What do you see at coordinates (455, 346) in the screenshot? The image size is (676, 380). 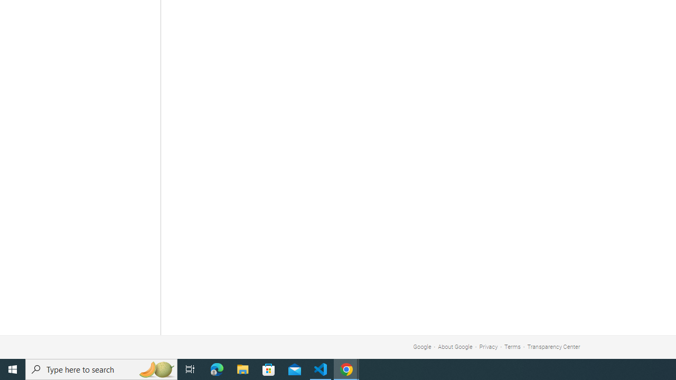 I see `About Google` at bounding box center [455, 346].